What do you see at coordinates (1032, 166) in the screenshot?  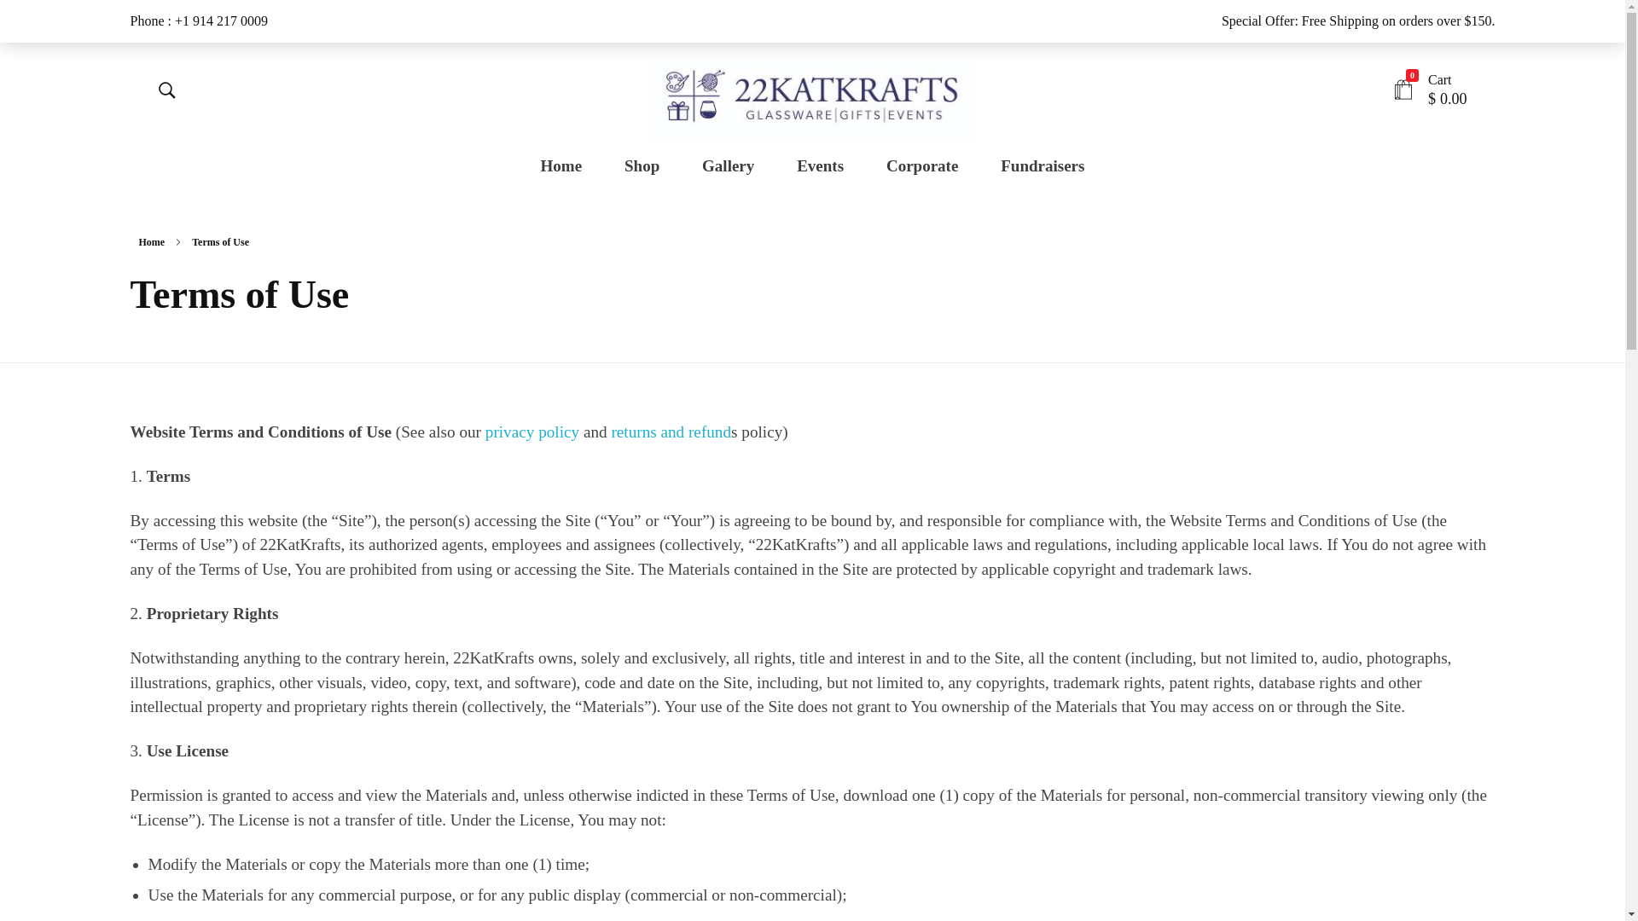 I see `Fundraisers` at bounding box center [1032, 166].